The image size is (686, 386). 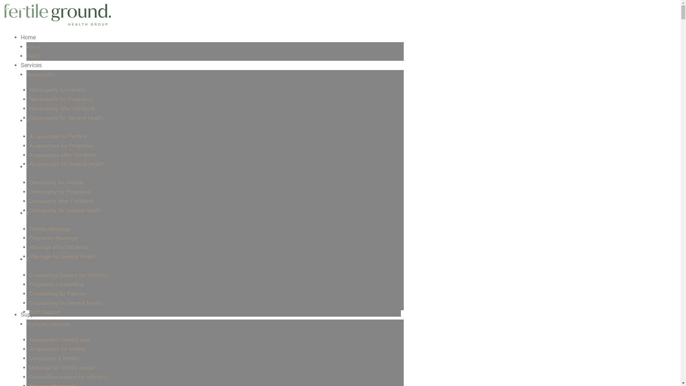 What do you see at coordinates (63, 155) in the screenshot?
I see `Acupuncture after Childbirth` at bounding box center [63, 155].